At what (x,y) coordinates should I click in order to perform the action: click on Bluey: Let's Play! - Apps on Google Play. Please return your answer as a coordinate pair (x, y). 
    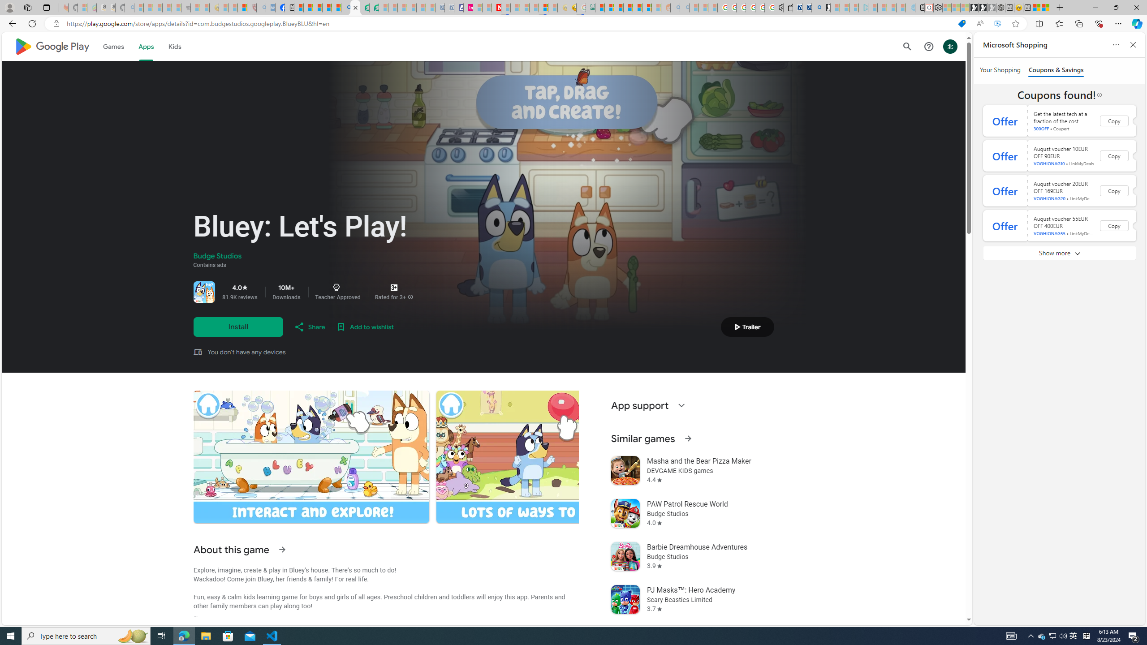
    Looking at the image, I should click on (355, 8).